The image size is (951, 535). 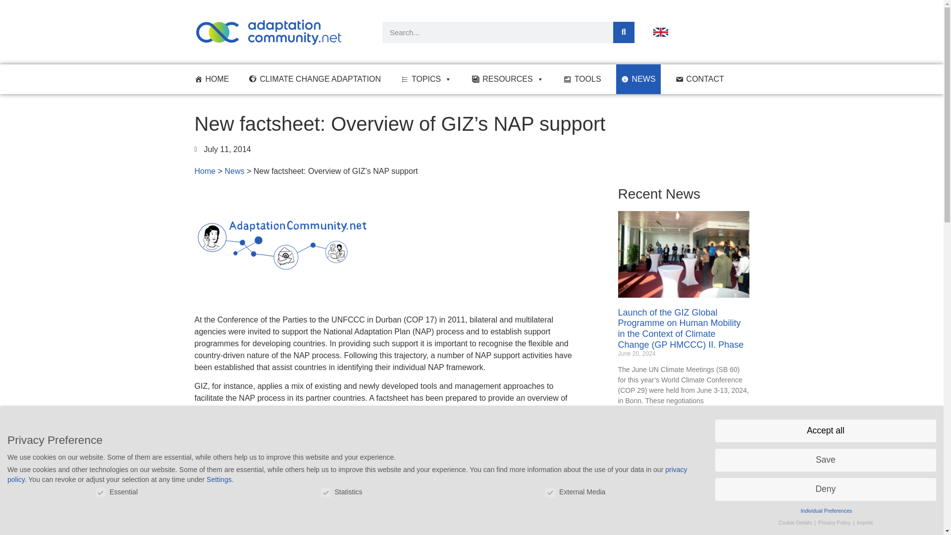 What do you see at coordinates (234, 171) in the screenshot?
I see `Go to the News category archives.` at bounding box center [234, 171].